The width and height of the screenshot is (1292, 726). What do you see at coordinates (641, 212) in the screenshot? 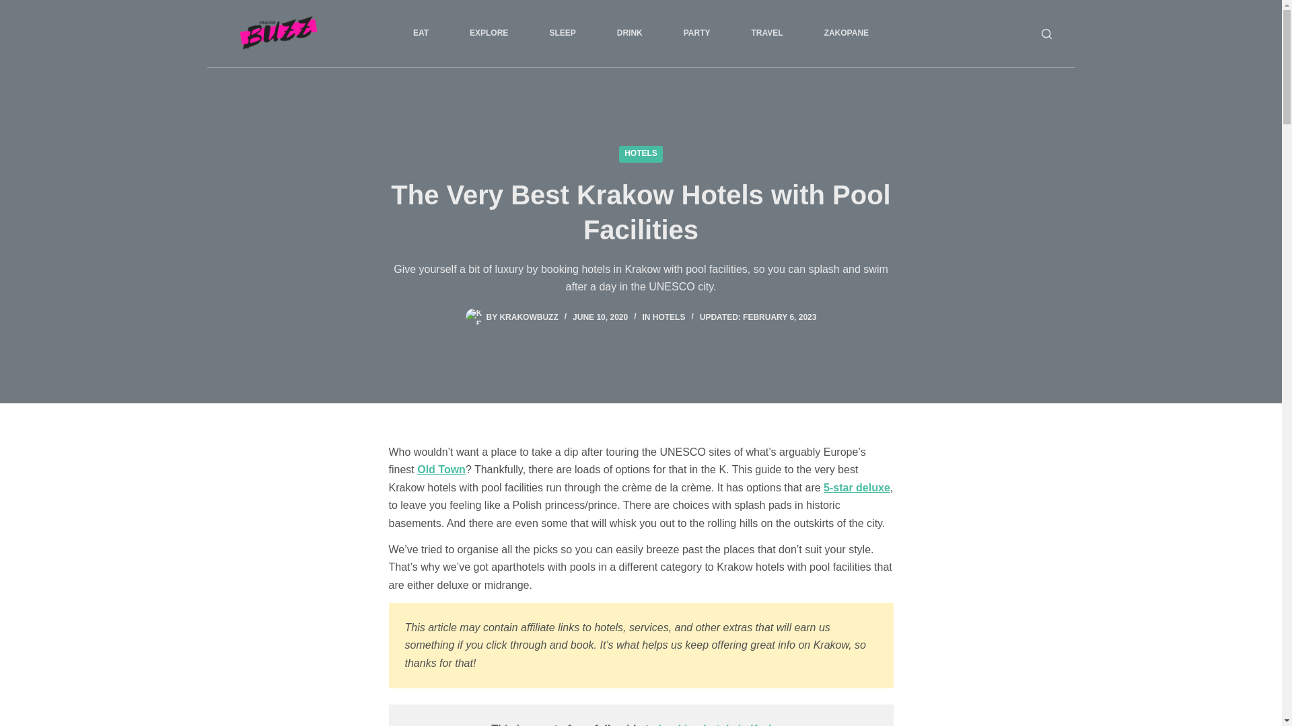
I see `The Very Best Krakow Hotels with Pool Facilities` at bounding box center [641, 212].